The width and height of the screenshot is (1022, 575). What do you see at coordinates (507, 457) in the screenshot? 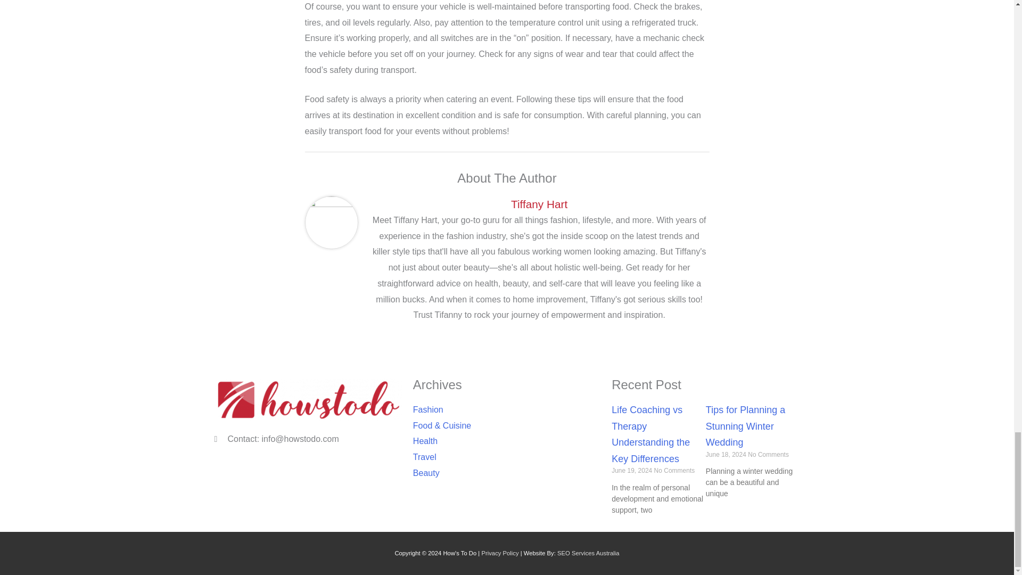
I see `Travel` at bounding box center [507, 457].